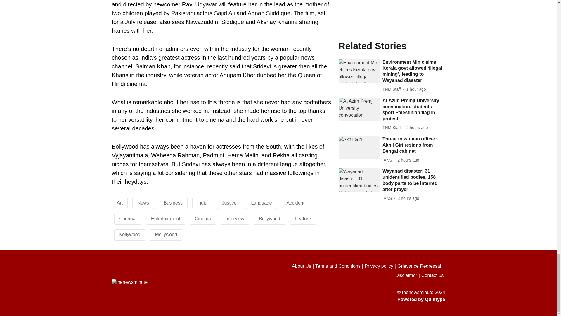  What do you see at coordinates (128, 219) in the screenshot?
I see `Chennai` at bounding box center [128, 219].